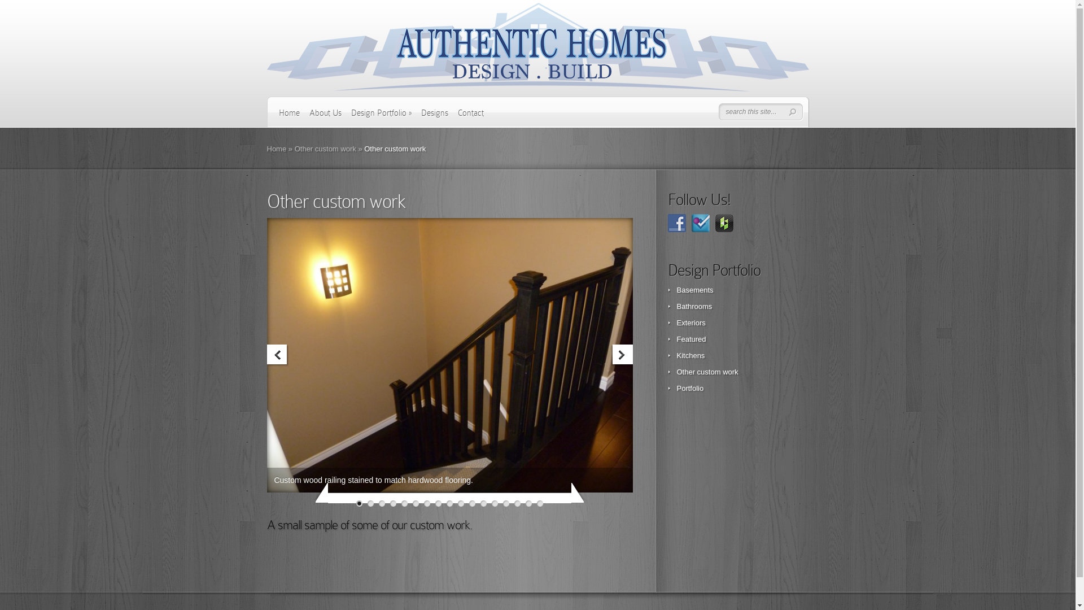  Describe the element at coordinates (495, 504) in the screenshot. I see `13` at that location.